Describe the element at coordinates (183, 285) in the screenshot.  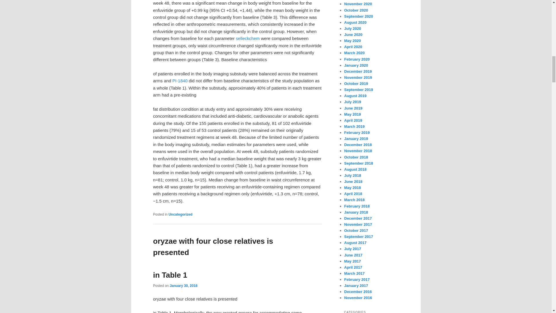
I see `7:30 am` at that location.